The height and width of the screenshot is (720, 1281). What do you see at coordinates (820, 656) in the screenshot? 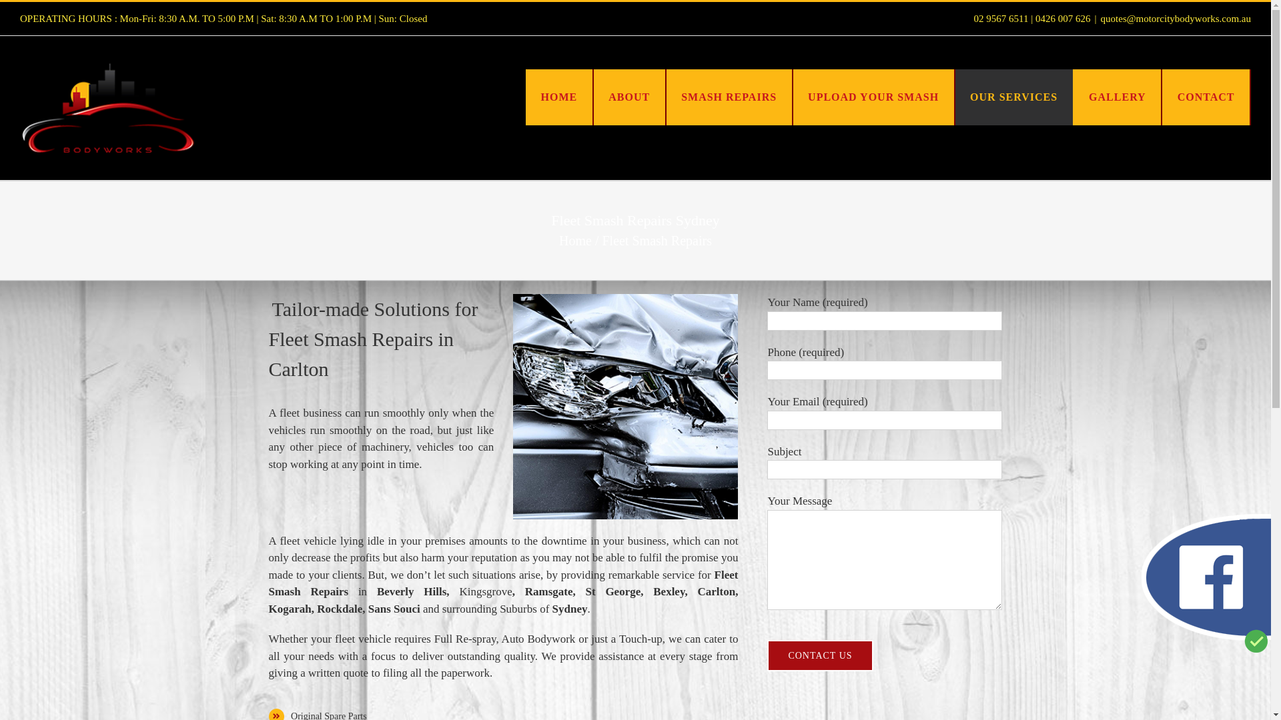
I see `Contact Us` at bounding box center [820, 656].